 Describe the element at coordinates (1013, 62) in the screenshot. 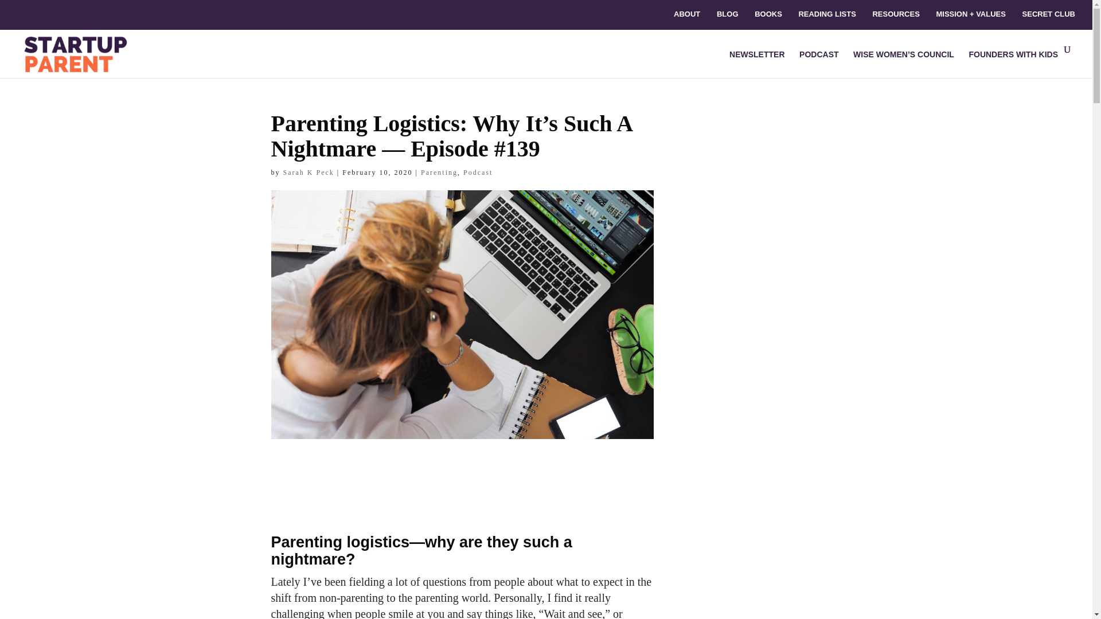

I see `FOUNDERS WITH KIDS` at that location.